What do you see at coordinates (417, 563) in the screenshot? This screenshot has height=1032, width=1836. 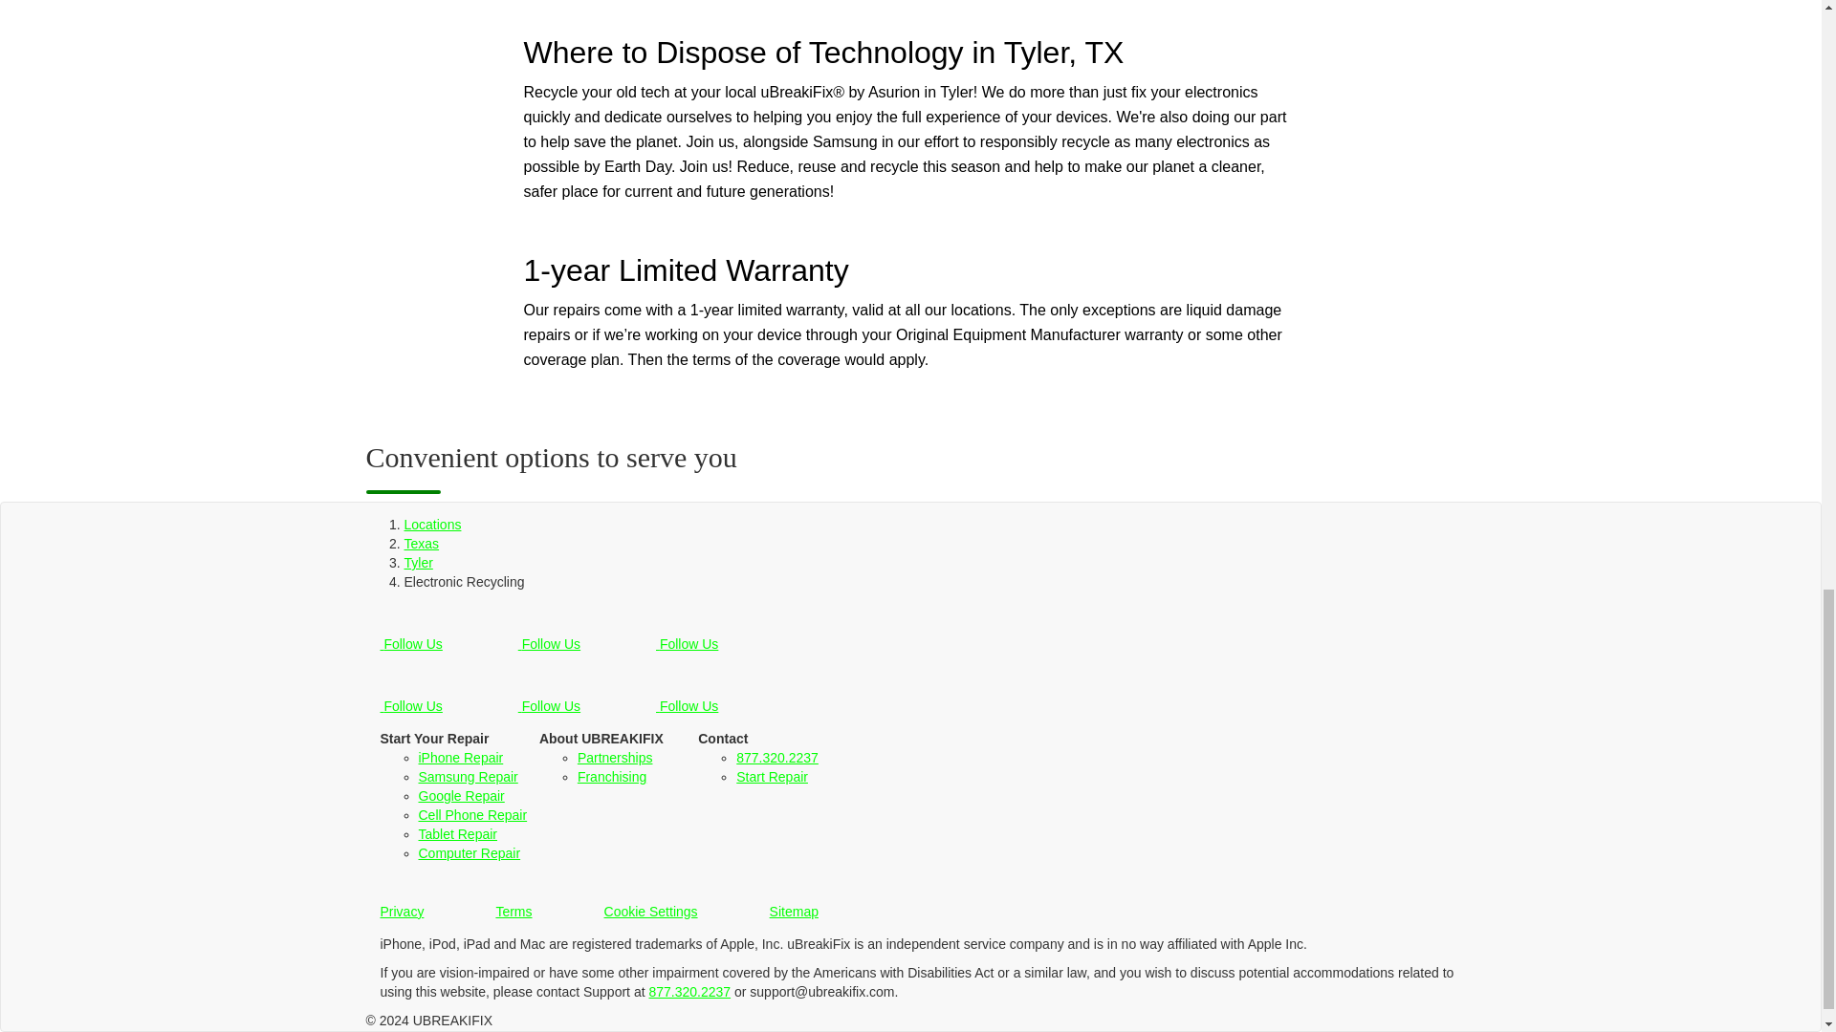 I see `Tyler` at bounding box center [417, 563].